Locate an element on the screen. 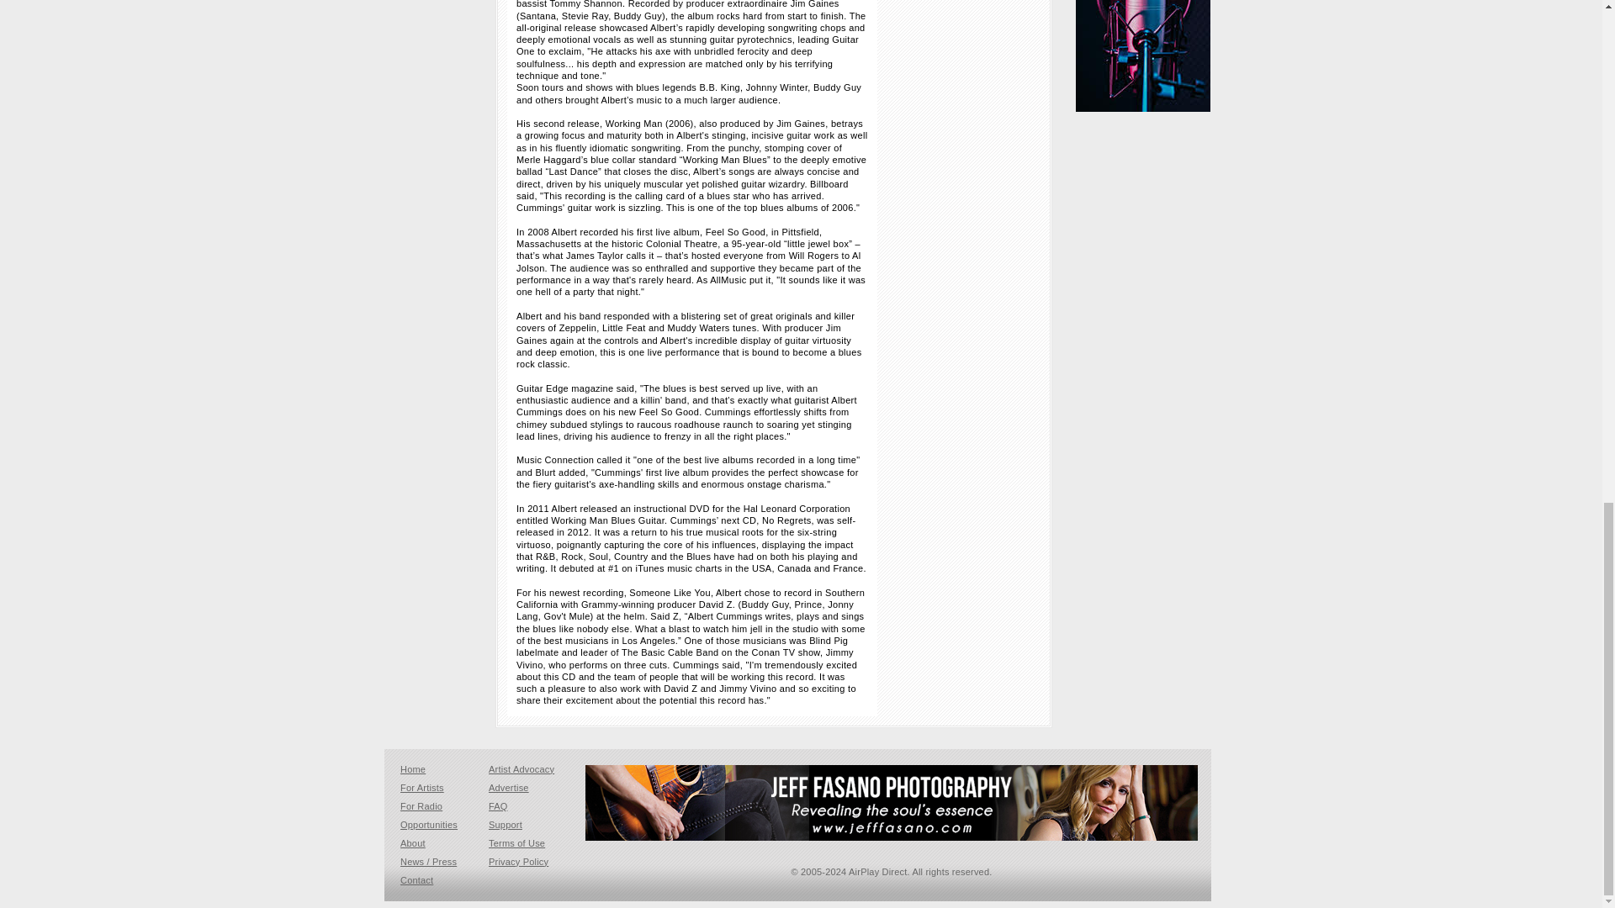  Home is located at coordinates (413, 769).